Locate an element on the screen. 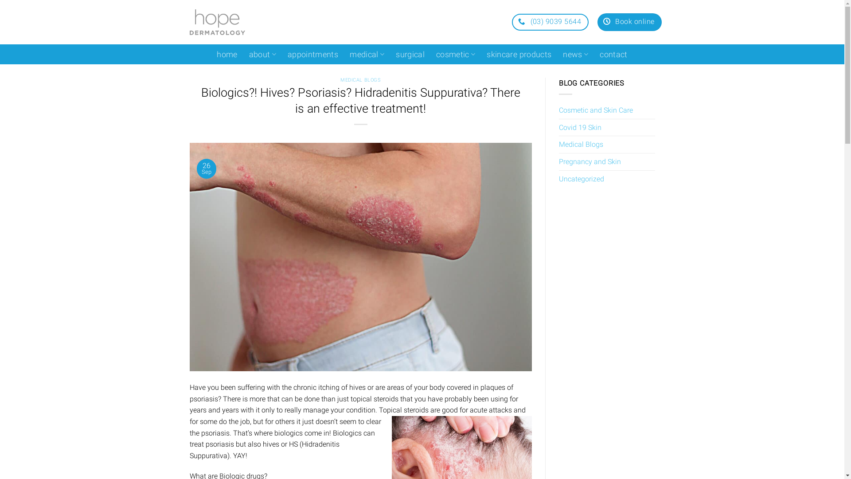 Image resolution: width=851 pixels, height=479 pixels. Skip to content is located at coordinates (0, 0).